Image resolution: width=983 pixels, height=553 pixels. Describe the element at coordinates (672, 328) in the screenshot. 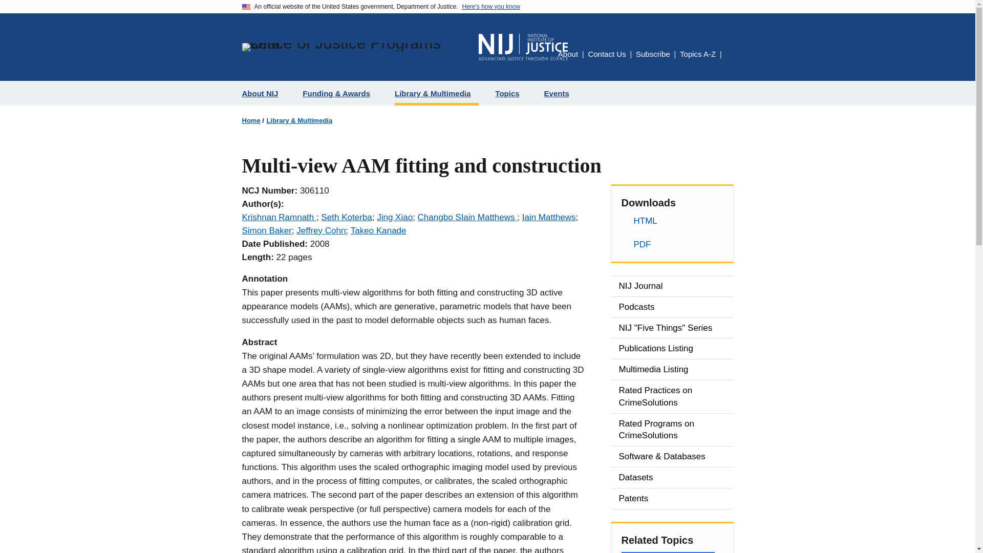

I see `NIJ "Five Things" Series` at that location.